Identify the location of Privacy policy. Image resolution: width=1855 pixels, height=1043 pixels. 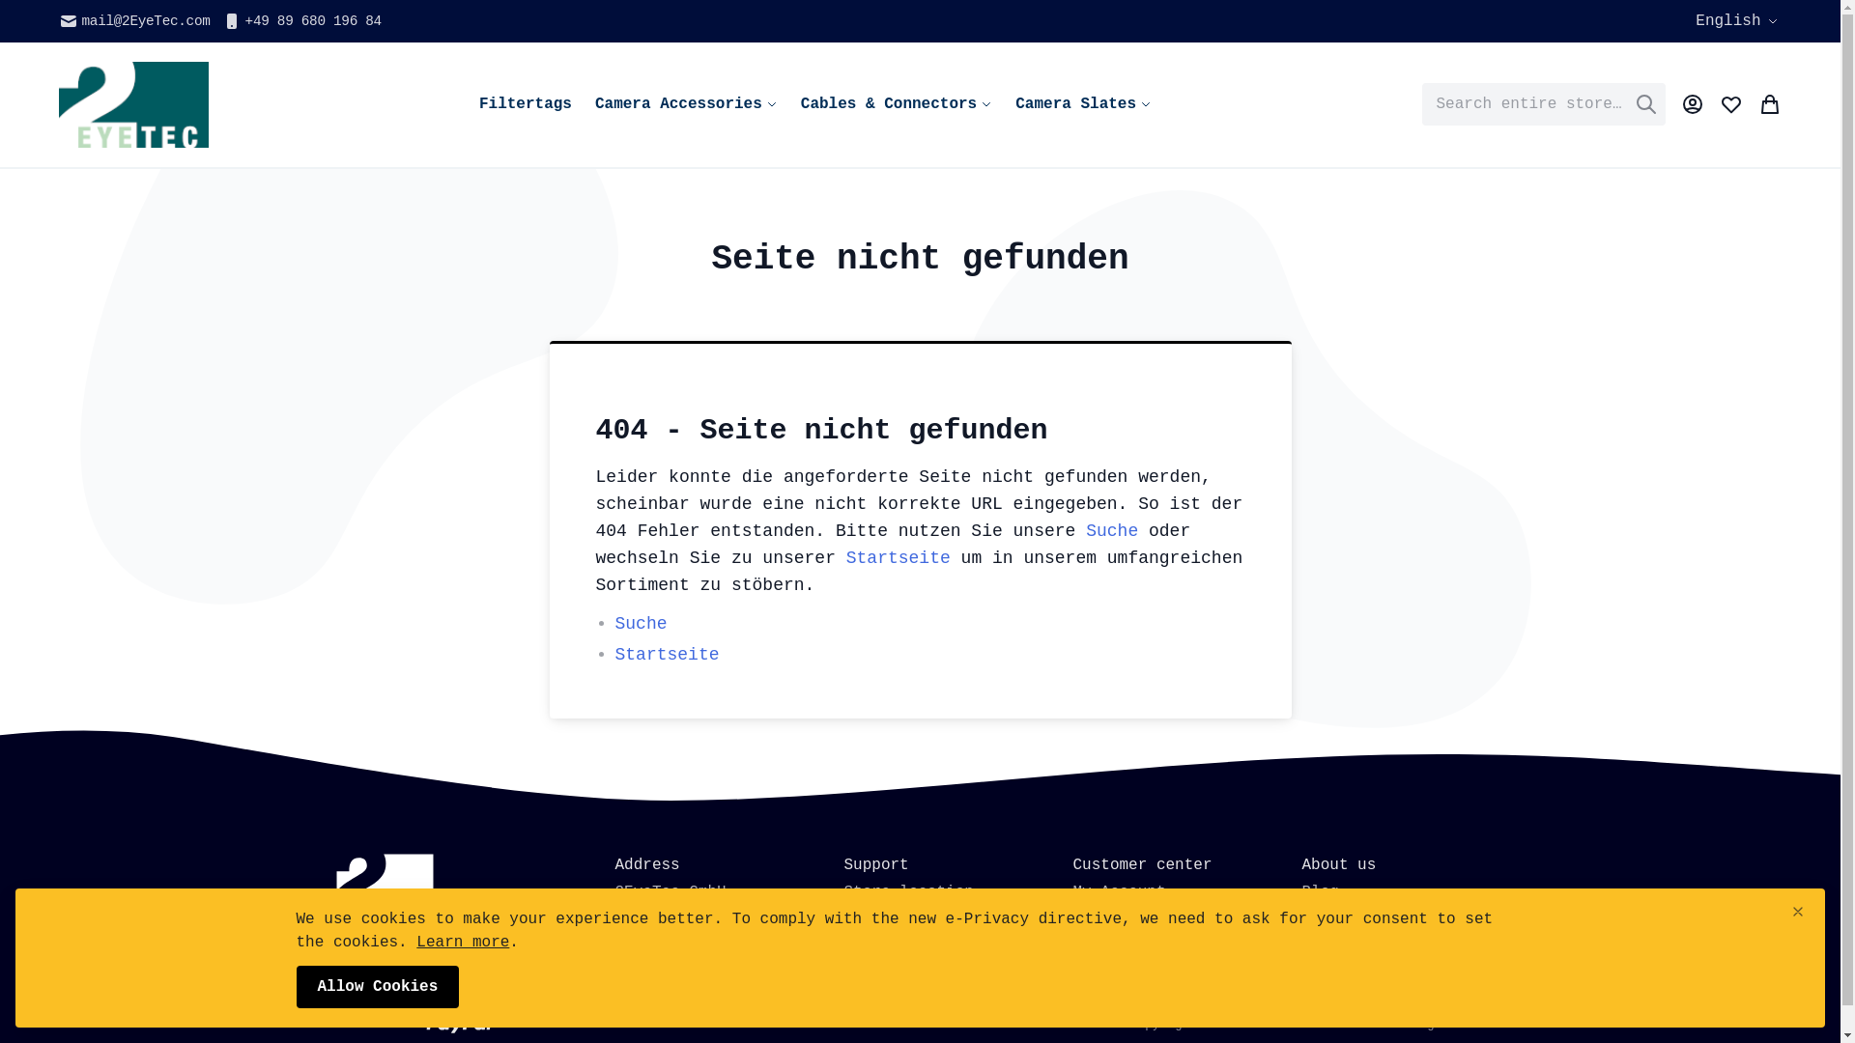
(909, 916).